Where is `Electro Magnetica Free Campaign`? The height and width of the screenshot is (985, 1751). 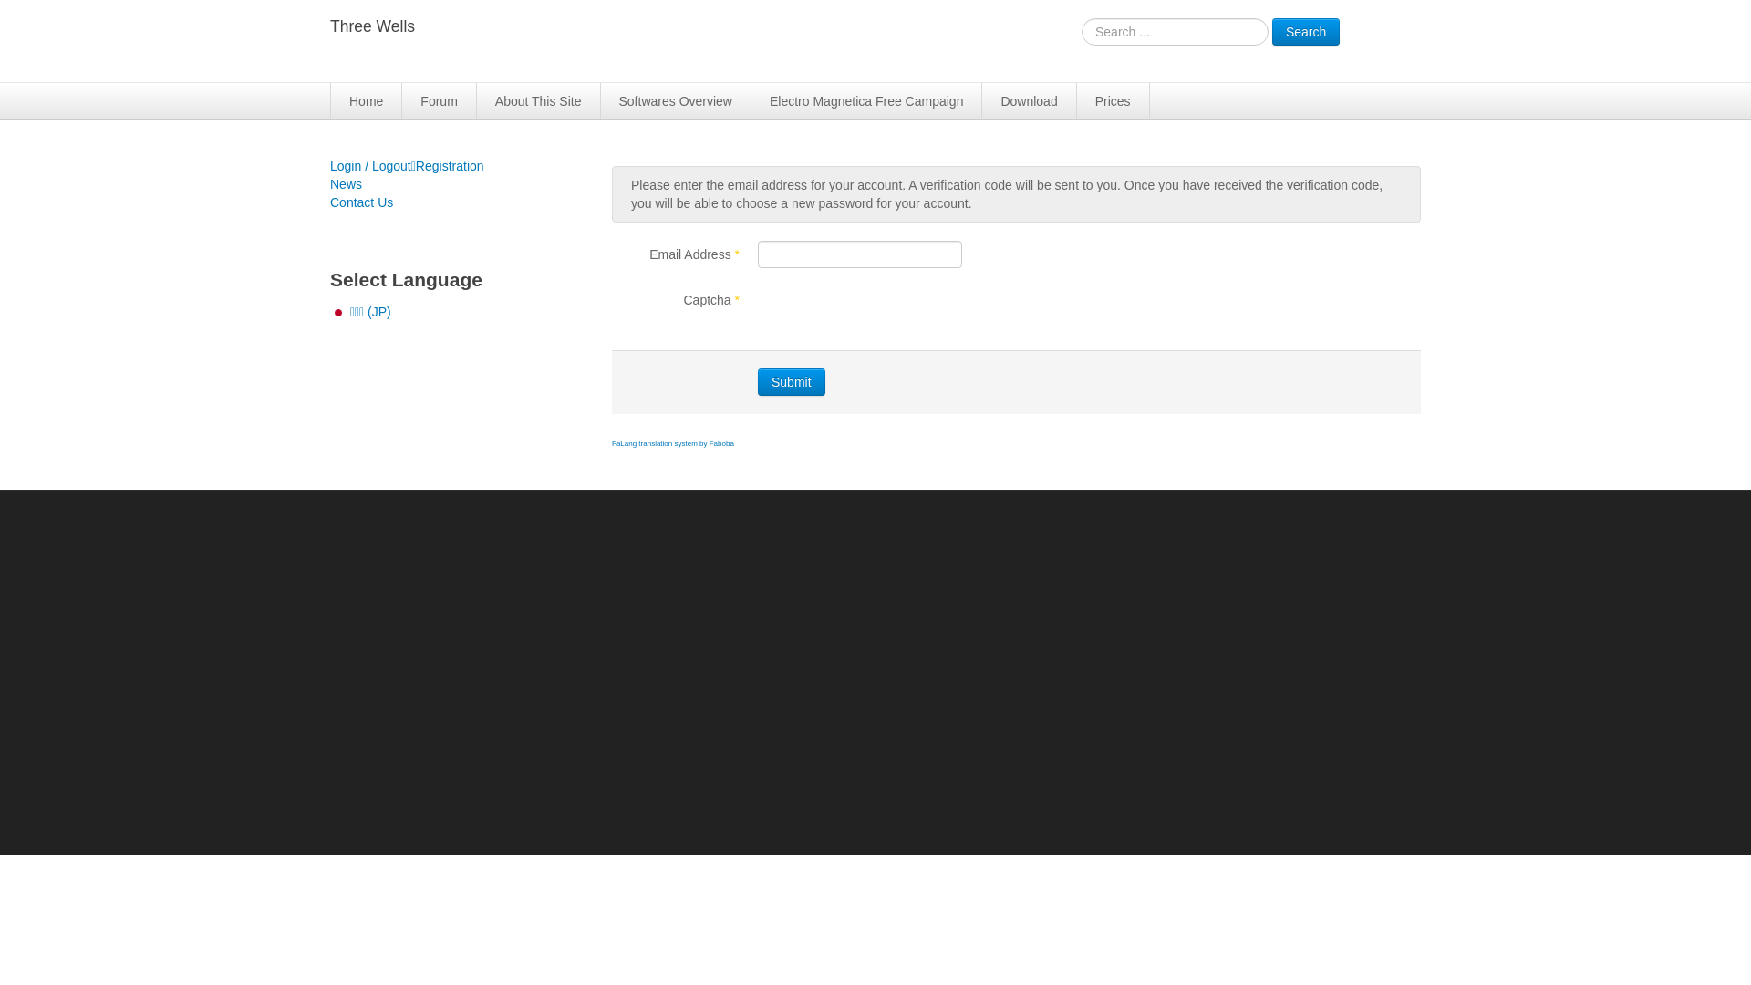 Electro Magnetica Free Campaign is located at coordinates (866, 101).